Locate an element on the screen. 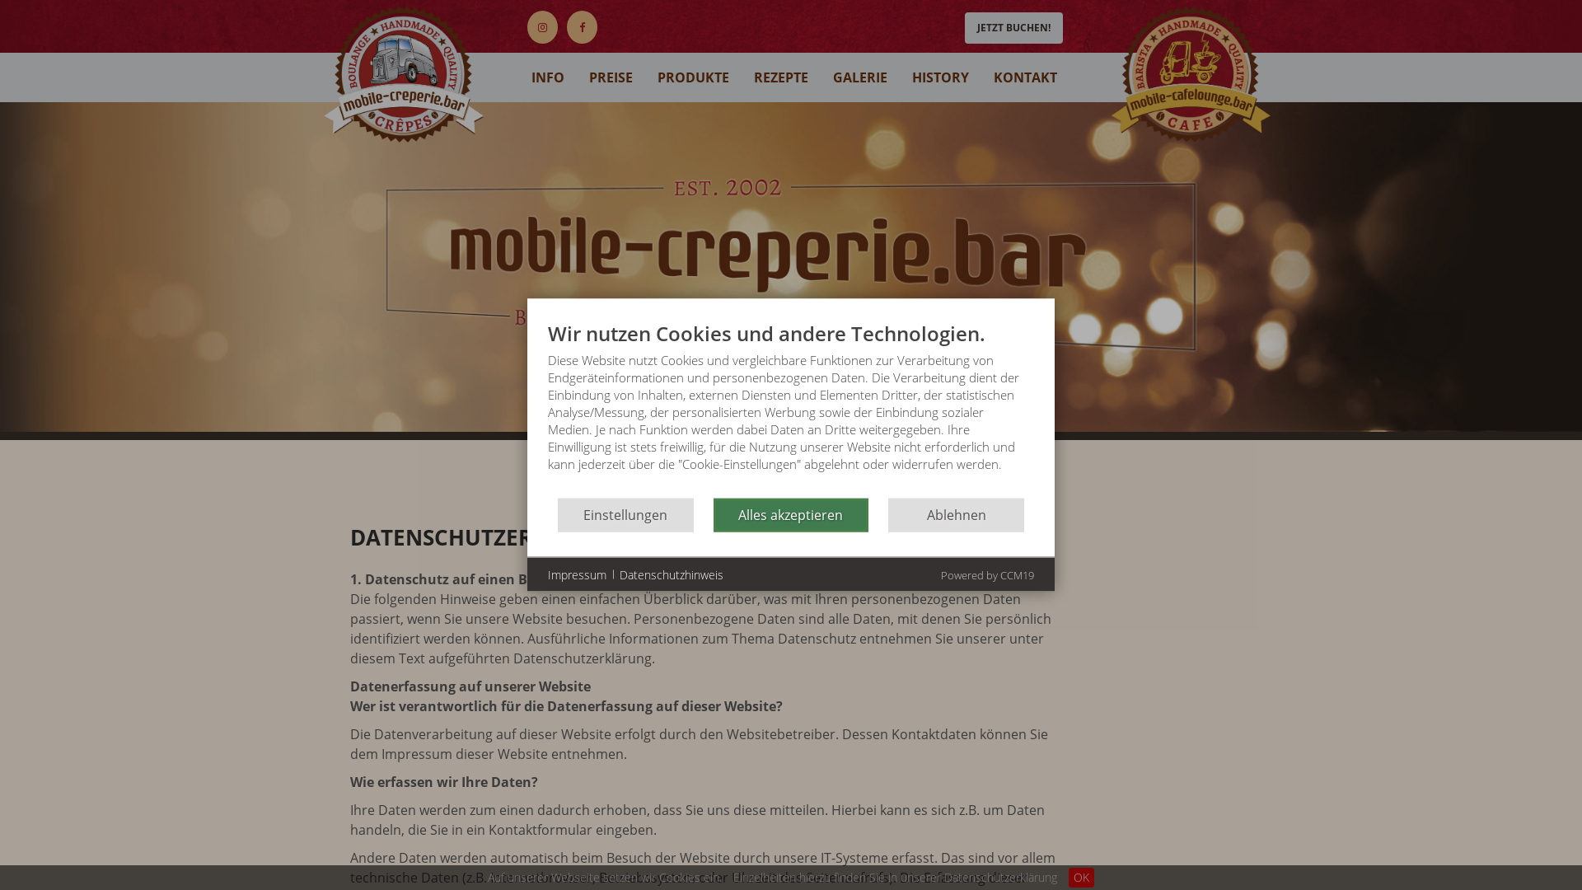 The width and height of the screenshot is (1582, 890). REZEPTE is located at coordinates (781, 77).